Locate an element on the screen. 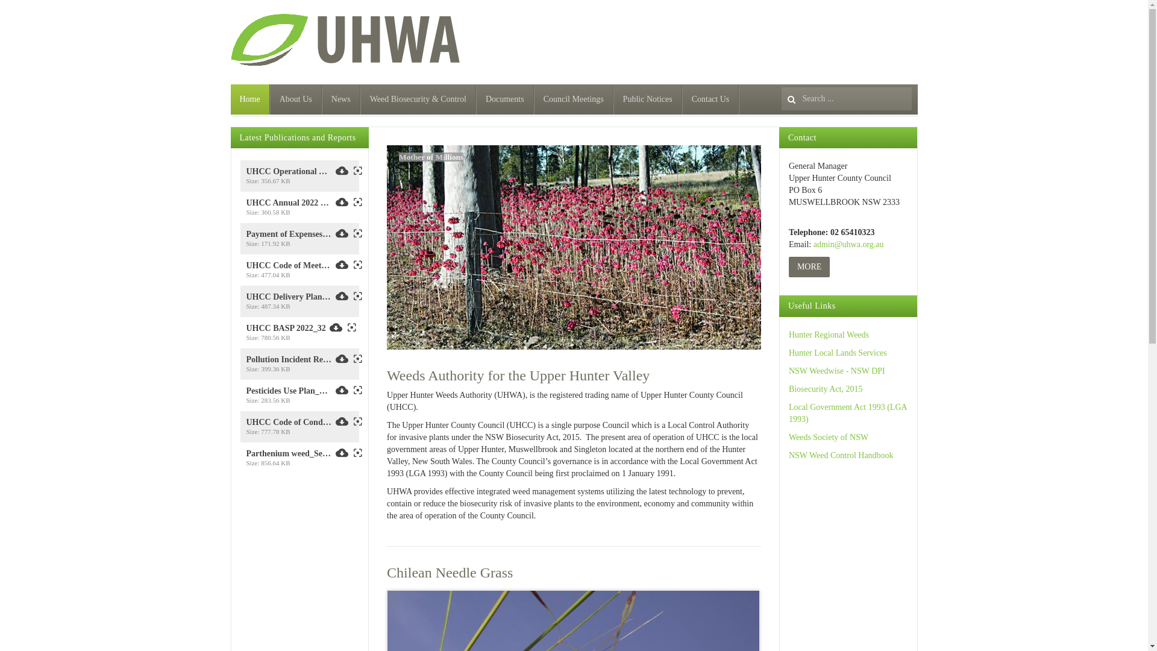 The image size is (1157, 651). Documents is located at coordinates (505, 99).